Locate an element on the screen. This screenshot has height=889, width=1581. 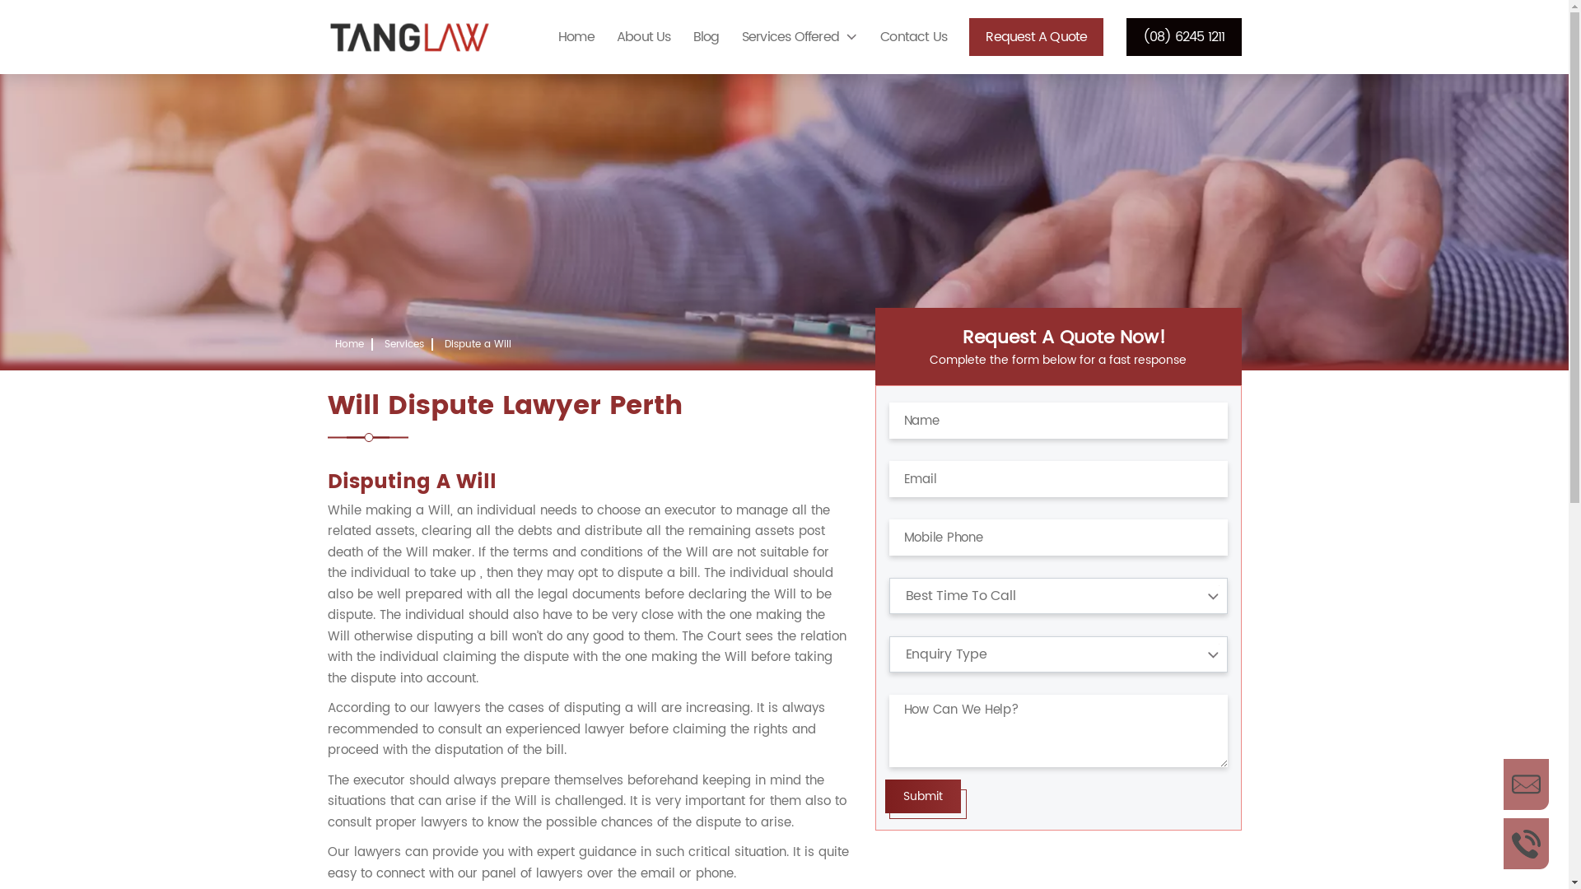
Enquire Now is located at coordinates (1527, 784).